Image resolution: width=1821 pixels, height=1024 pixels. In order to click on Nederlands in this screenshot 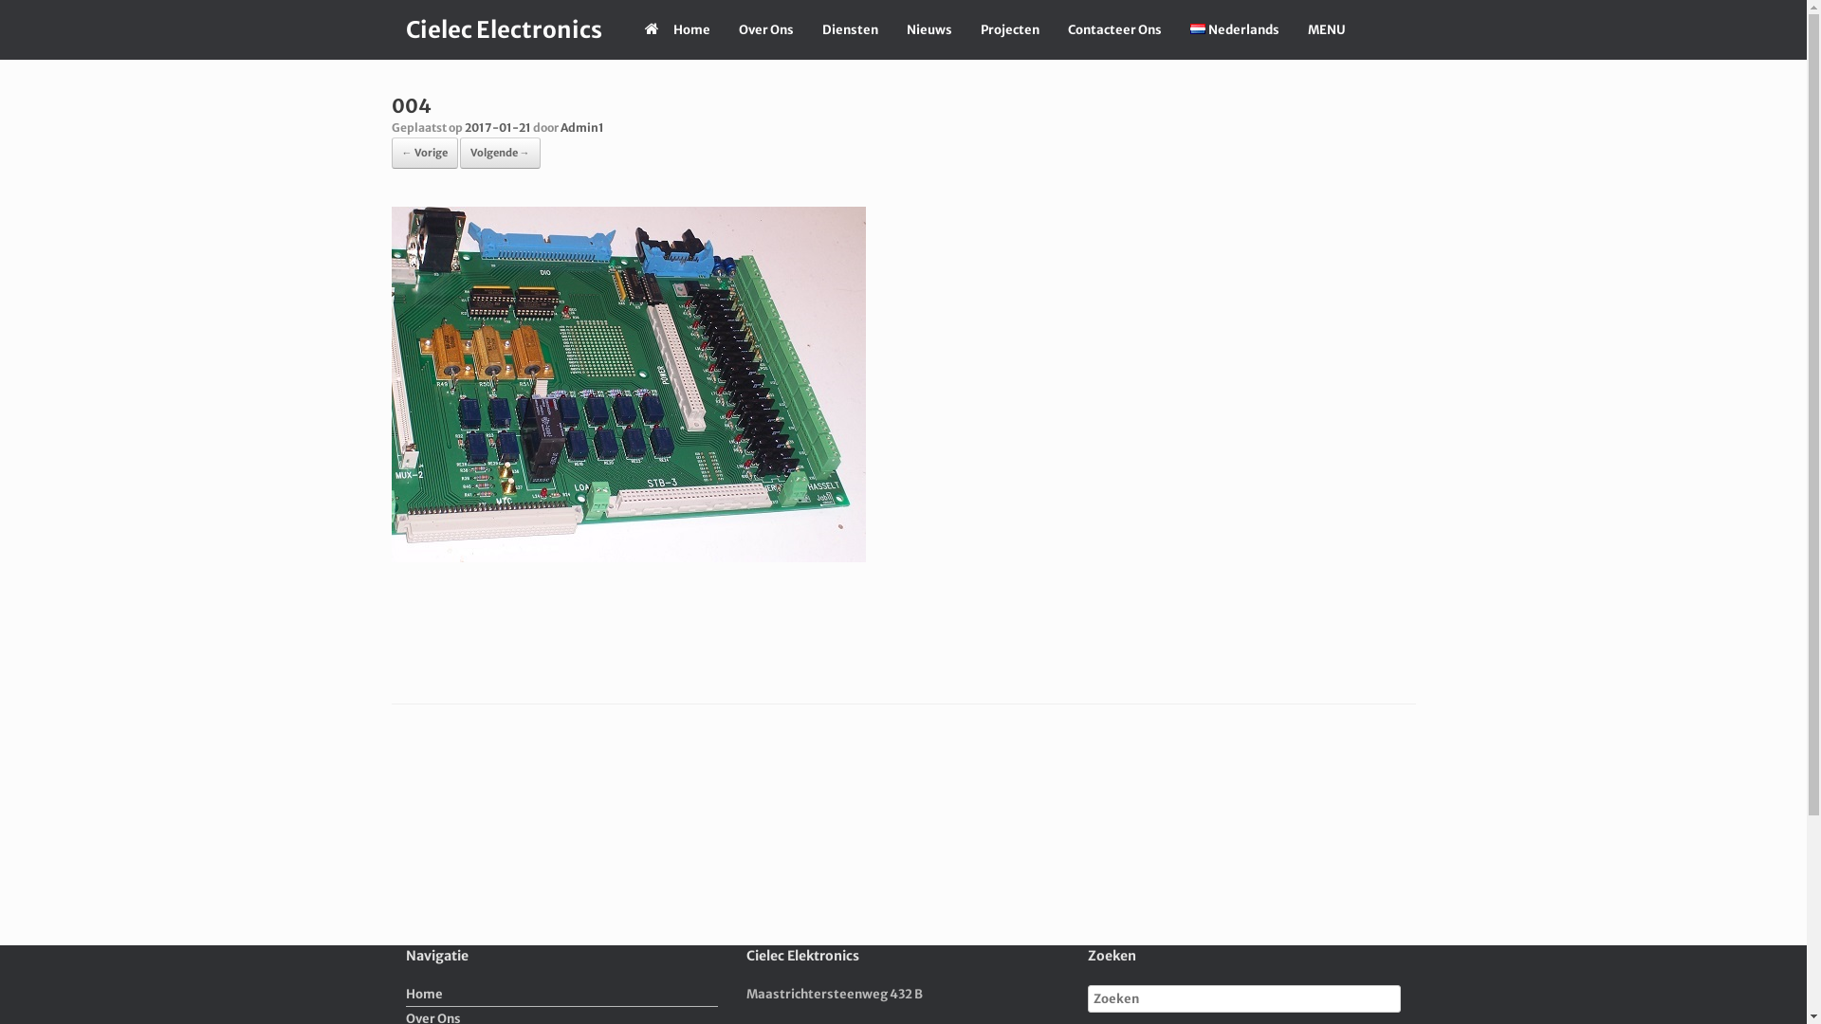, I will do `click(1235, 30)`.